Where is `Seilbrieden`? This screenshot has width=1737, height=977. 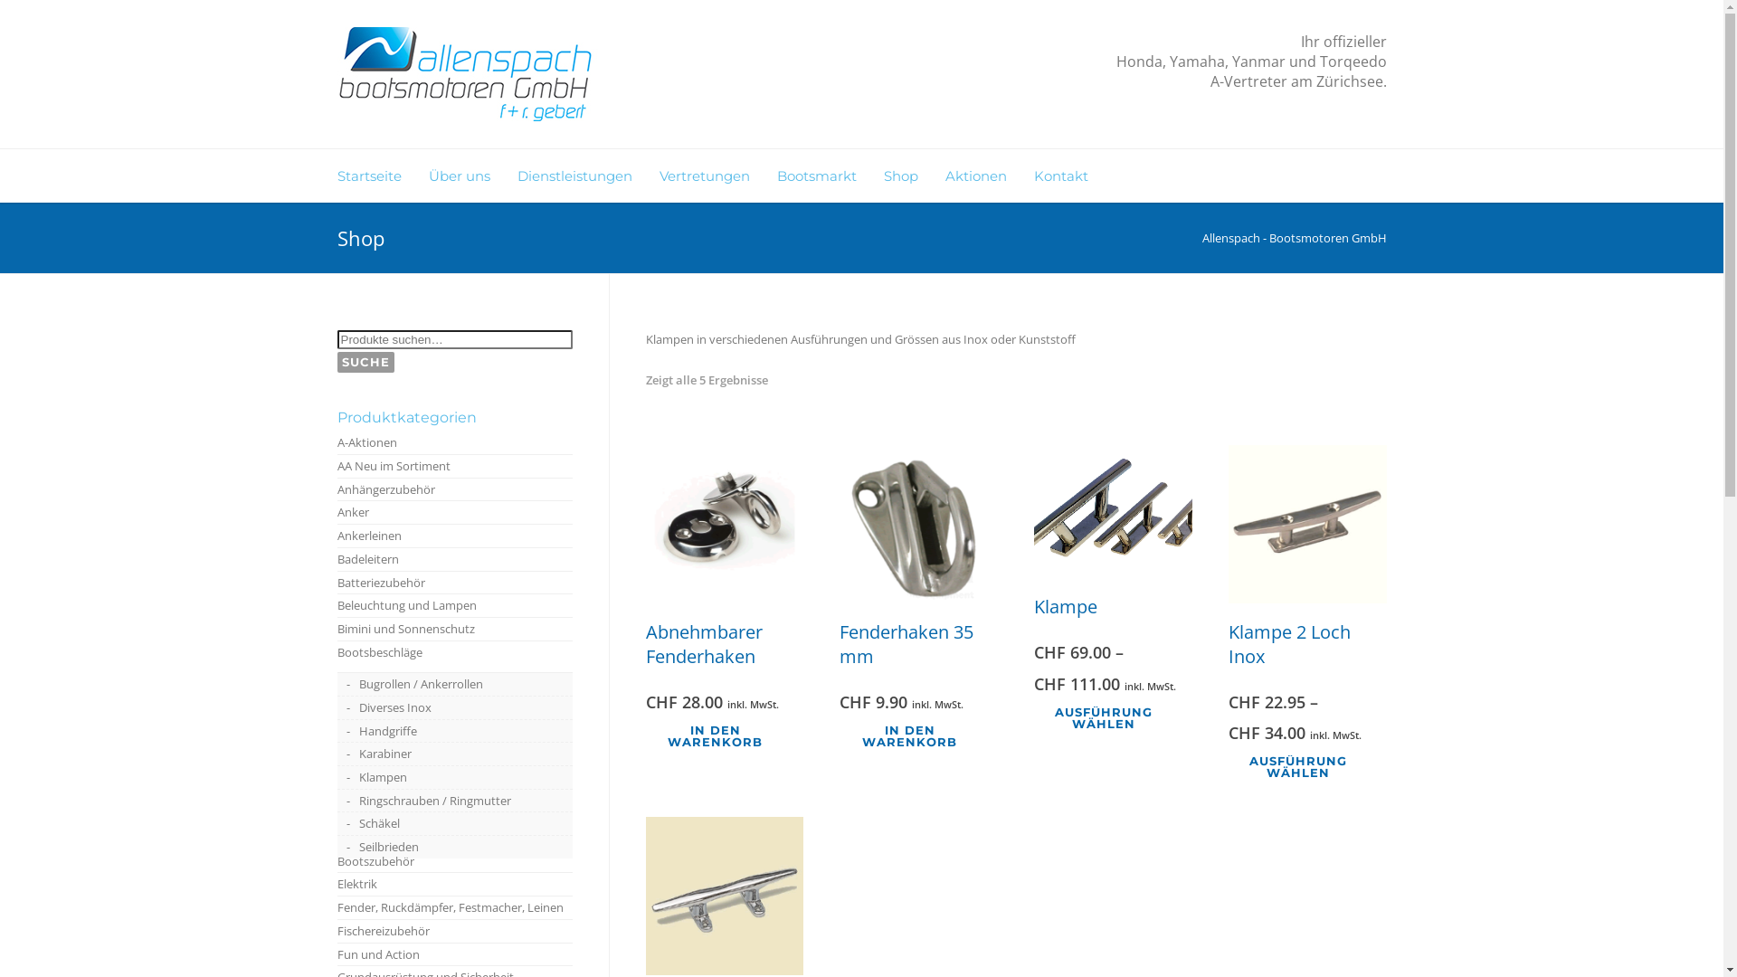
Seilbrieden is located at coordinates (454, 847).